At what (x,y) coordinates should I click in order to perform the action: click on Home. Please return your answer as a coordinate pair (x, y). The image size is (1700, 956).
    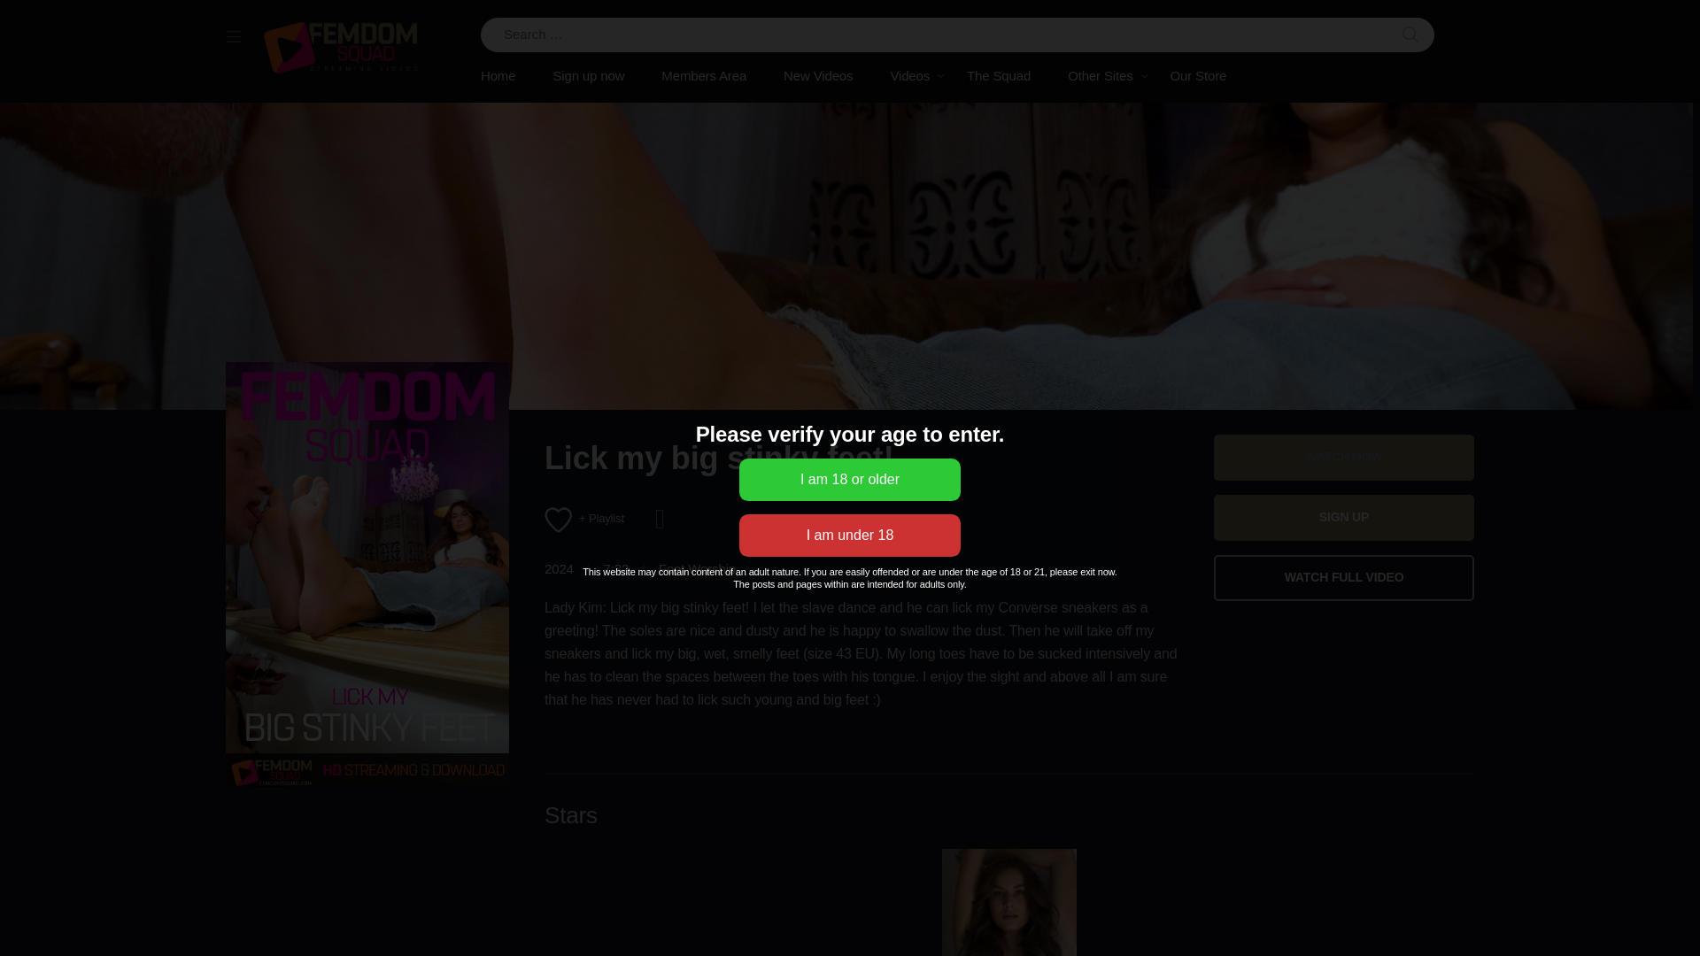
    Looking at the image, I should click on (506, 76).